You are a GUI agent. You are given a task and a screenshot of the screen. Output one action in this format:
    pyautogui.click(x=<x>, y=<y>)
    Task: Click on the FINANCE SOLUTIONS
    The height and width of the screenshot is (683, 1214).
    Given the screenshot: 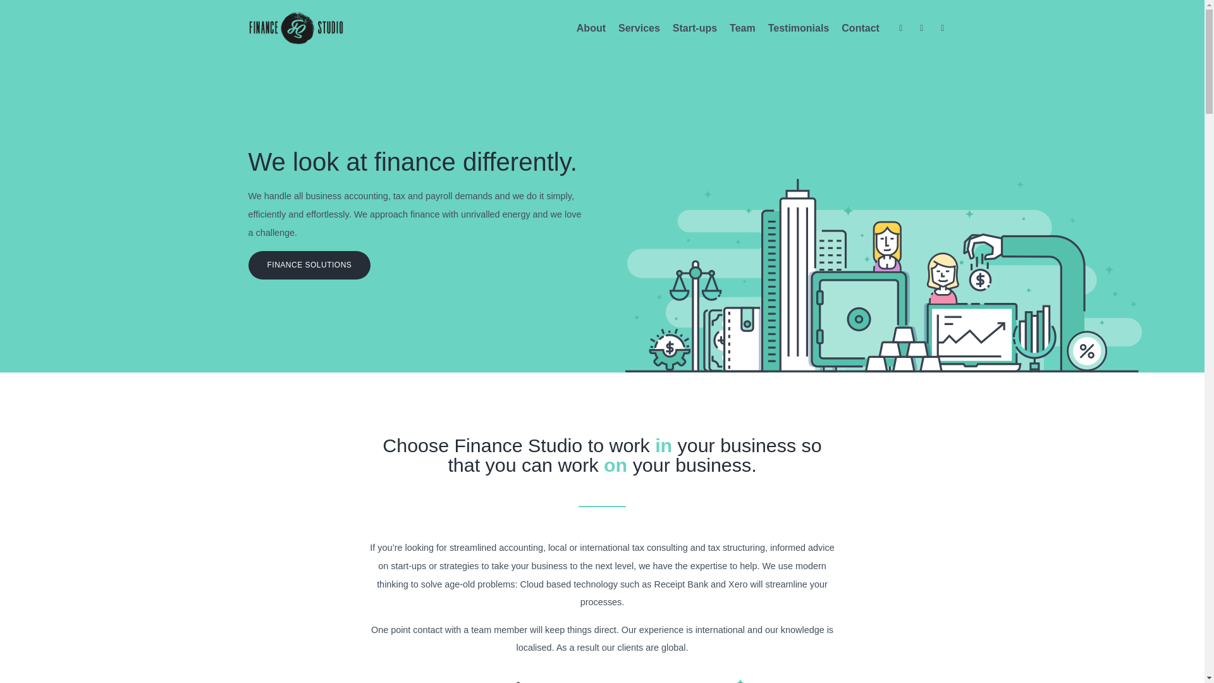 What is the action you would take?
    pyautogui.click(x=309, y=265)
    